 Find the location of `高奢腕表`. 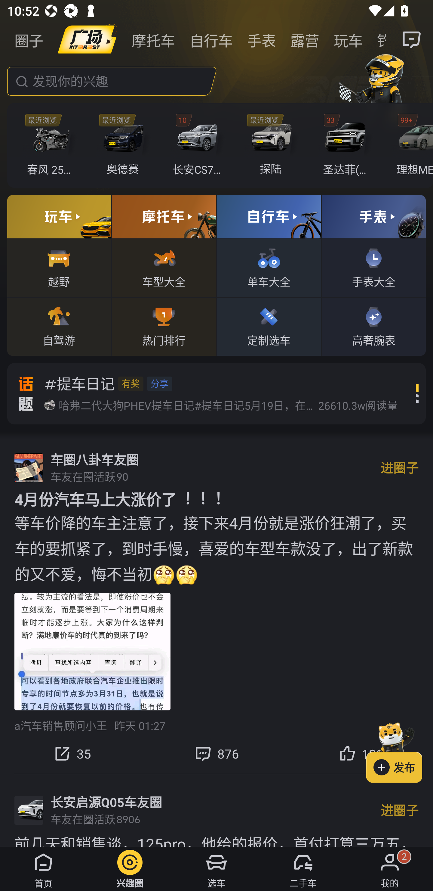

高奢腕表 is located at coordinates (373, 326).